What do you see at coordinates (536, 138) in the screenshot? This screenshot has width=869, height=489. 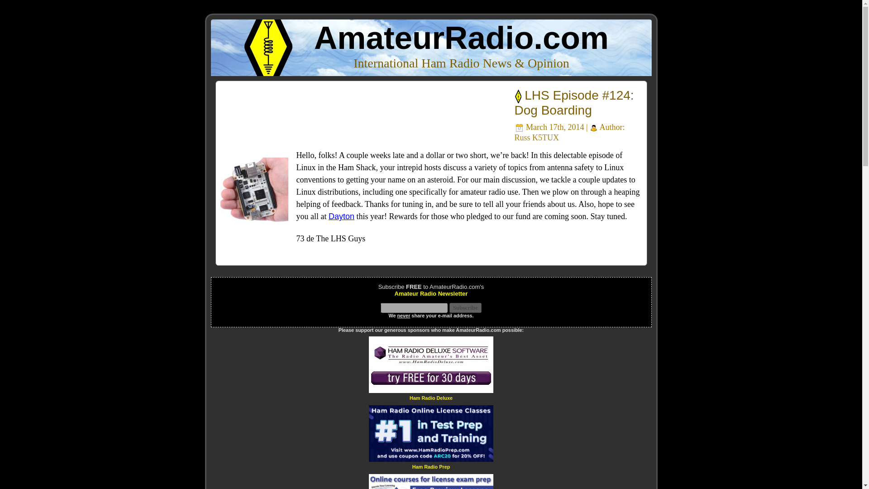 I see `Posts by Russ K5TUX` at bounding box center [536, 138].